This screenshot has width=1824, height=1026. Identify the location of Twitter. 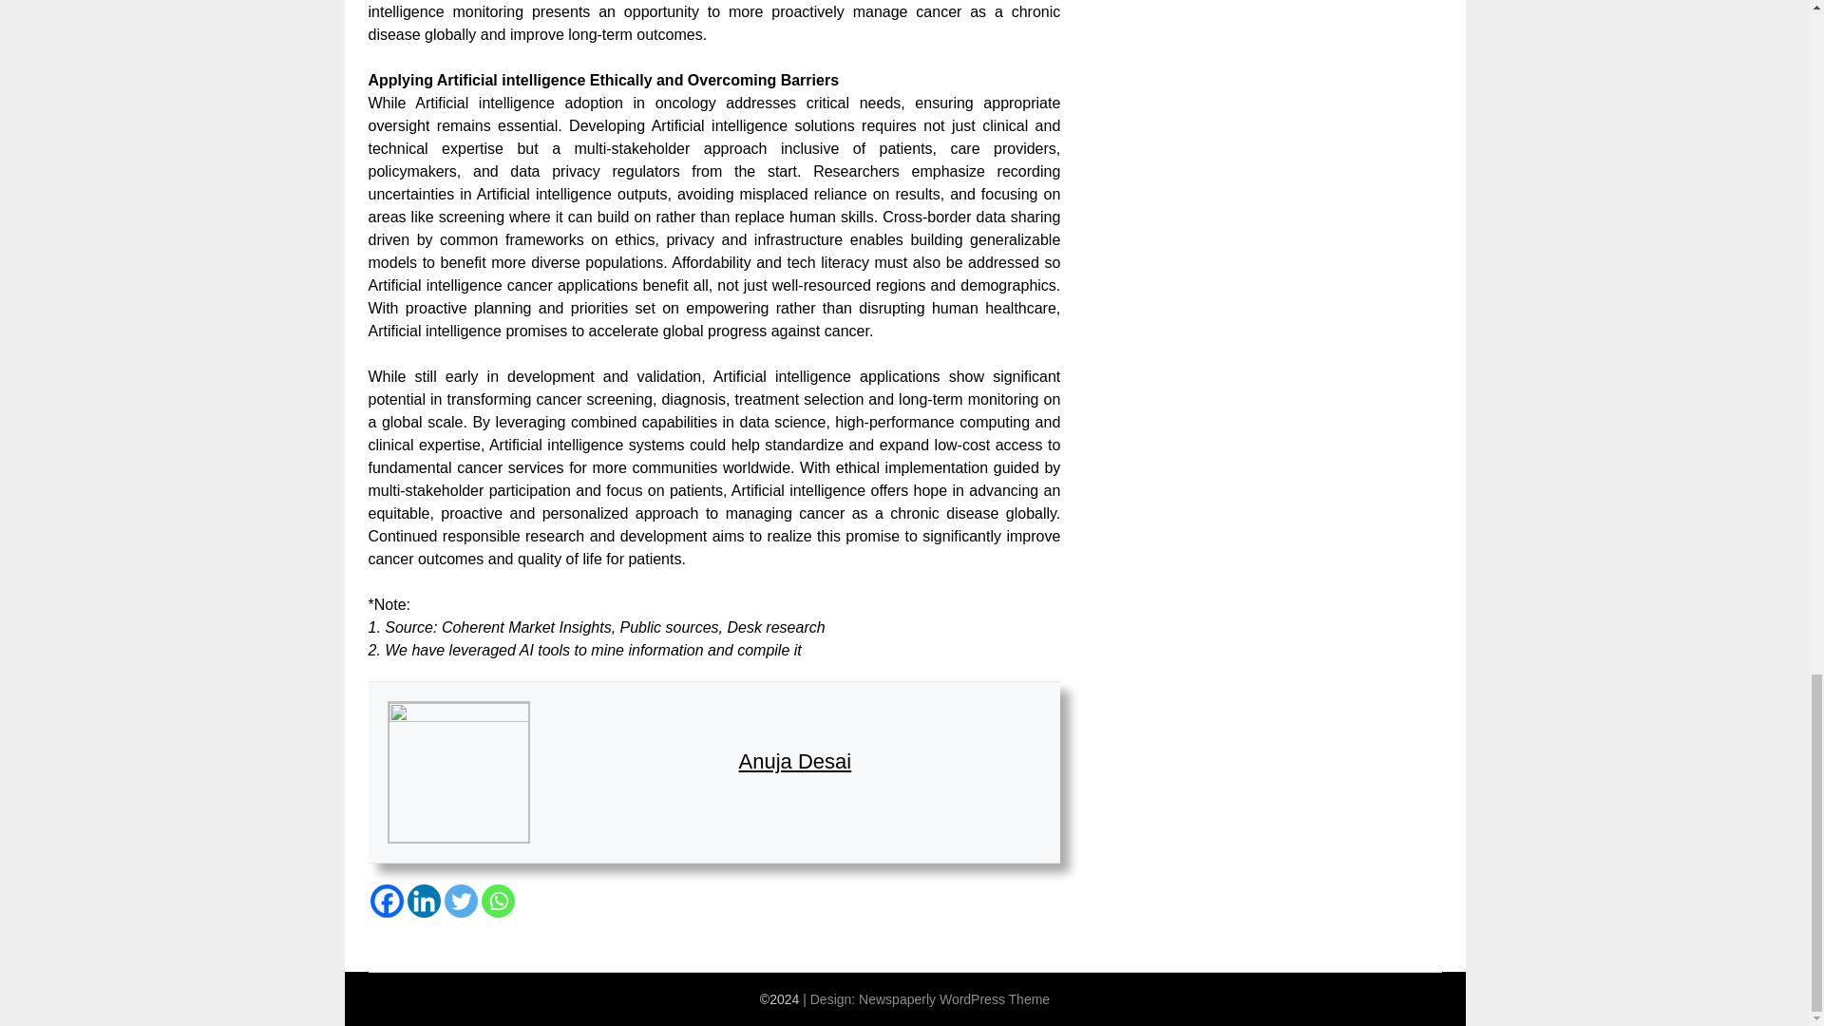
(462, 901).